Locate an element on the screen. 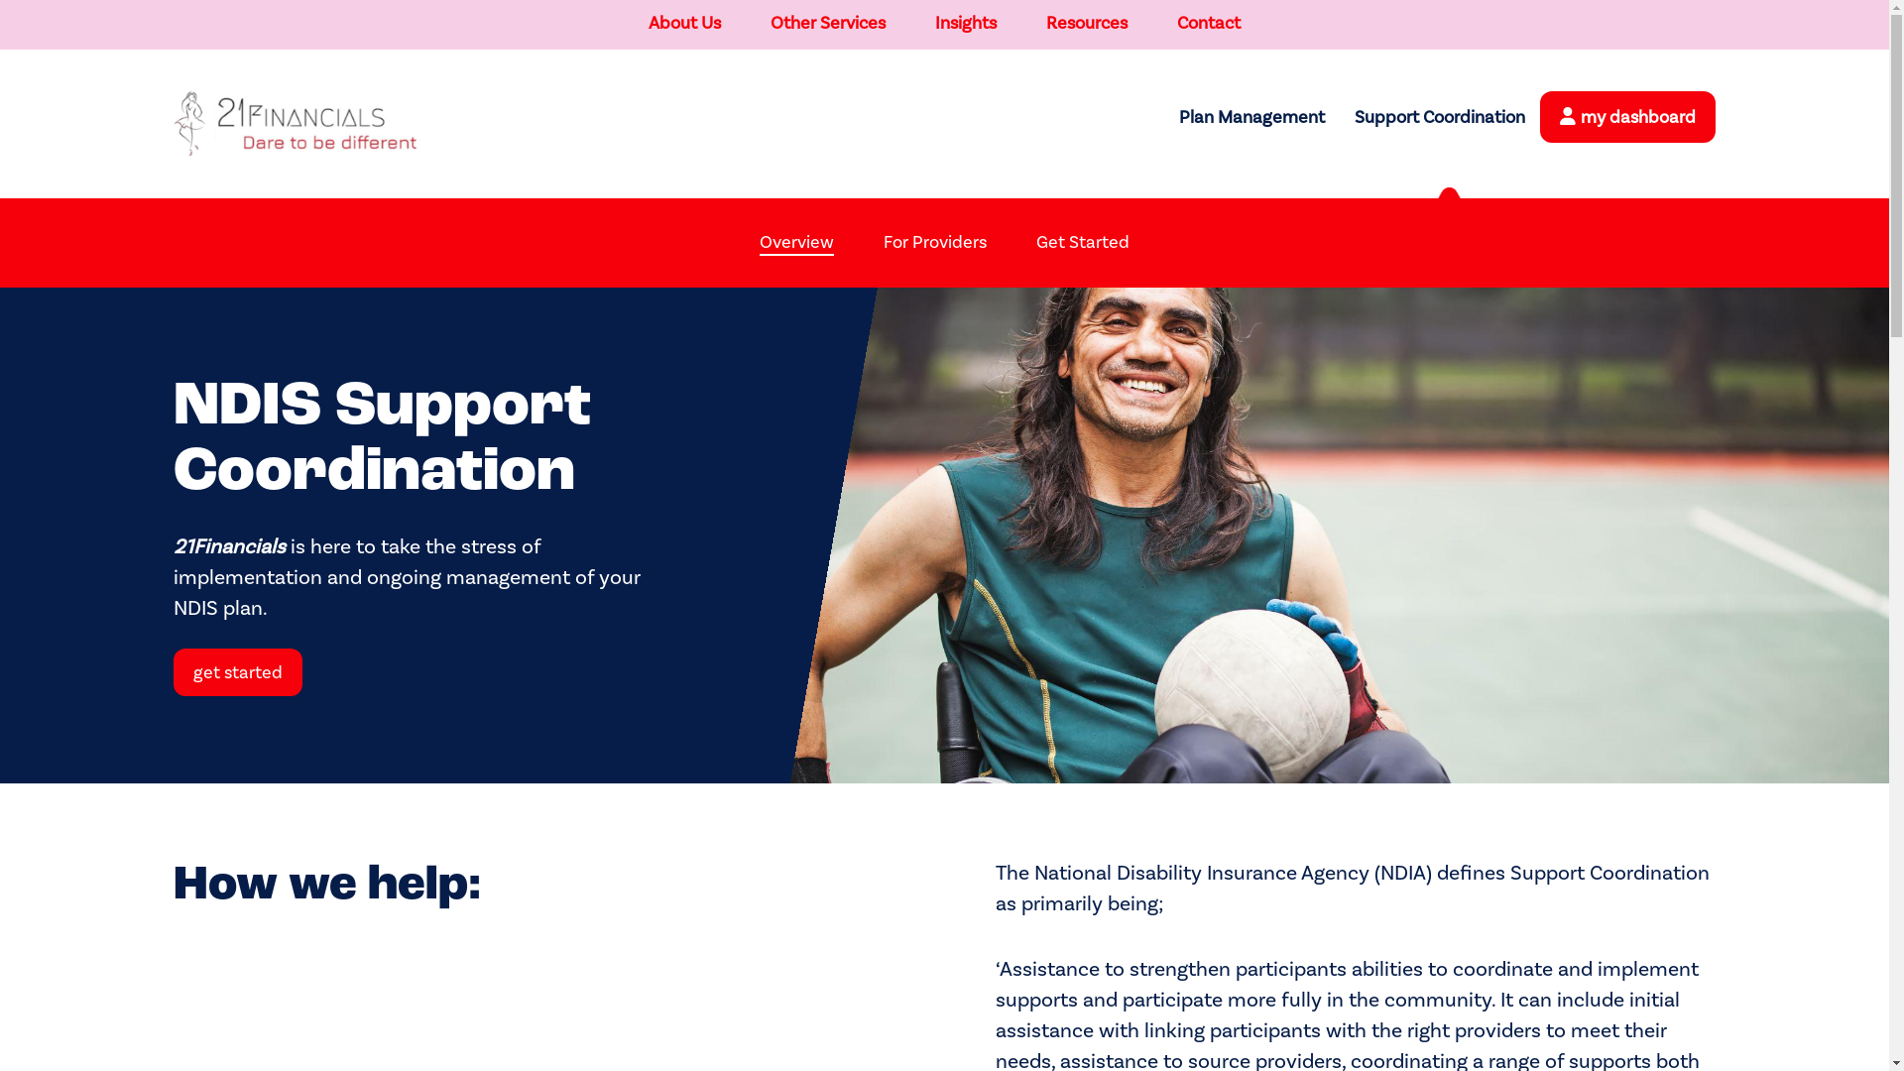 The width and height of the screenshot is (1904, 1071). Plan Management is located at coordinates (1251, 118).